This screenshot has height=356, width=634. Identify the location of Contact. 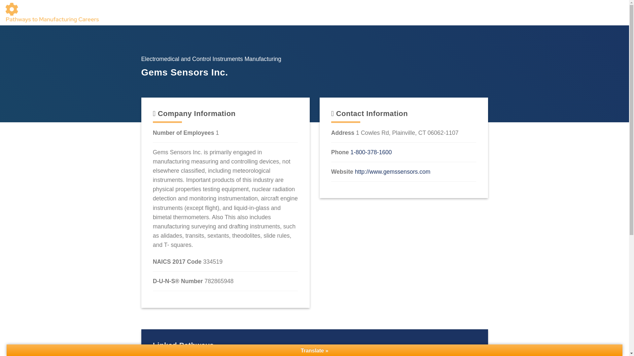
(614, 13).